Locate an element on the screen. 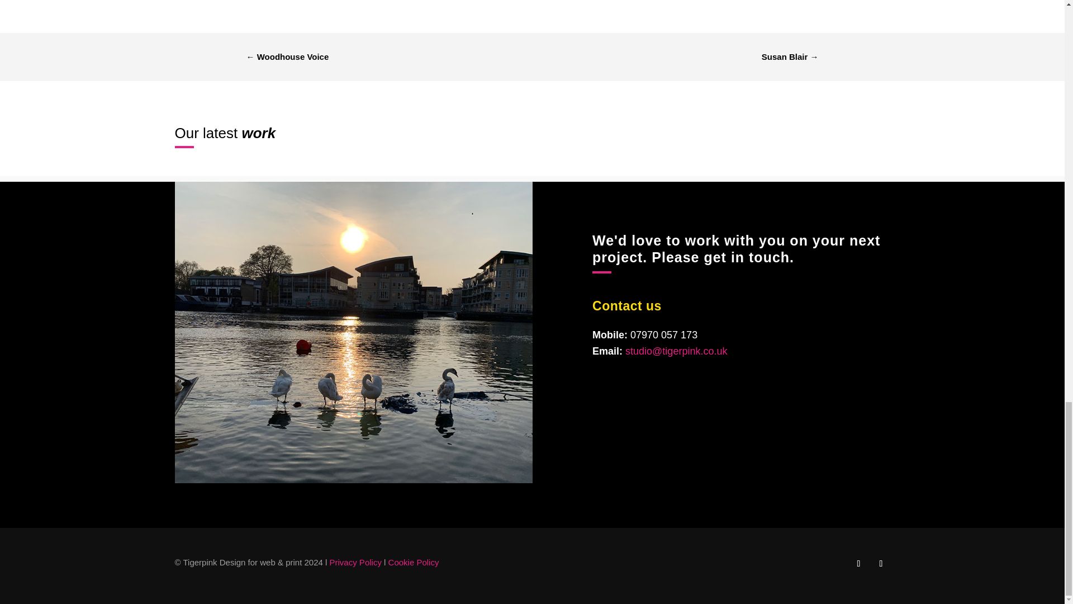 Image resolution: width=1073 pixels, height=604 pixels. Privacy Policy is located at coordinates (355, 562).